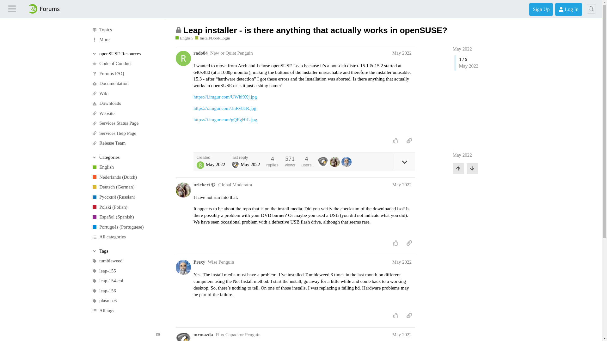 The height and width of the screenshot is (341, 607). Describe the element at coordinates (126, 311) in the screenshot. I see `All tags` at that location.